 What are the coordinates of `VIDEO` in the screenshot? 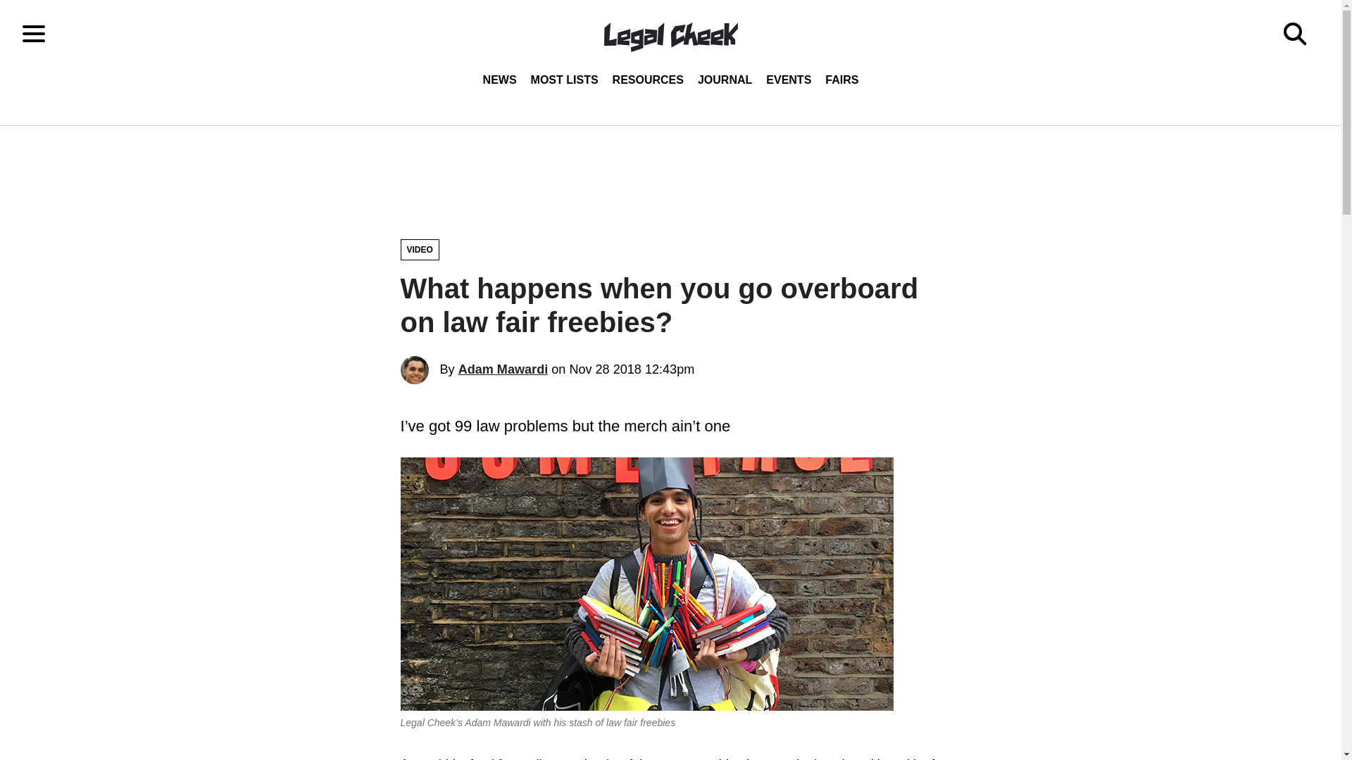 It's located at (419, 250).